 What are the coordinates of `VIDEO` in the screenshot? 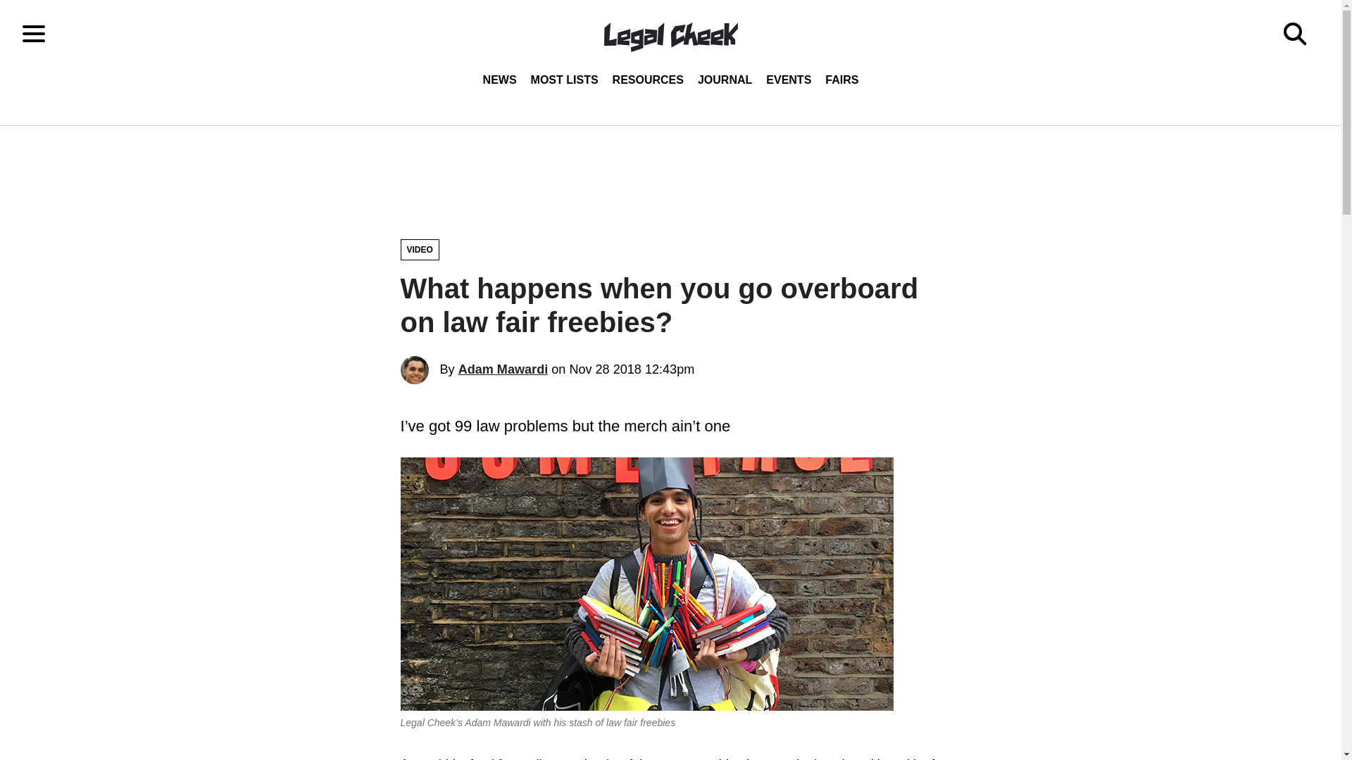 It's located at (419, 250).